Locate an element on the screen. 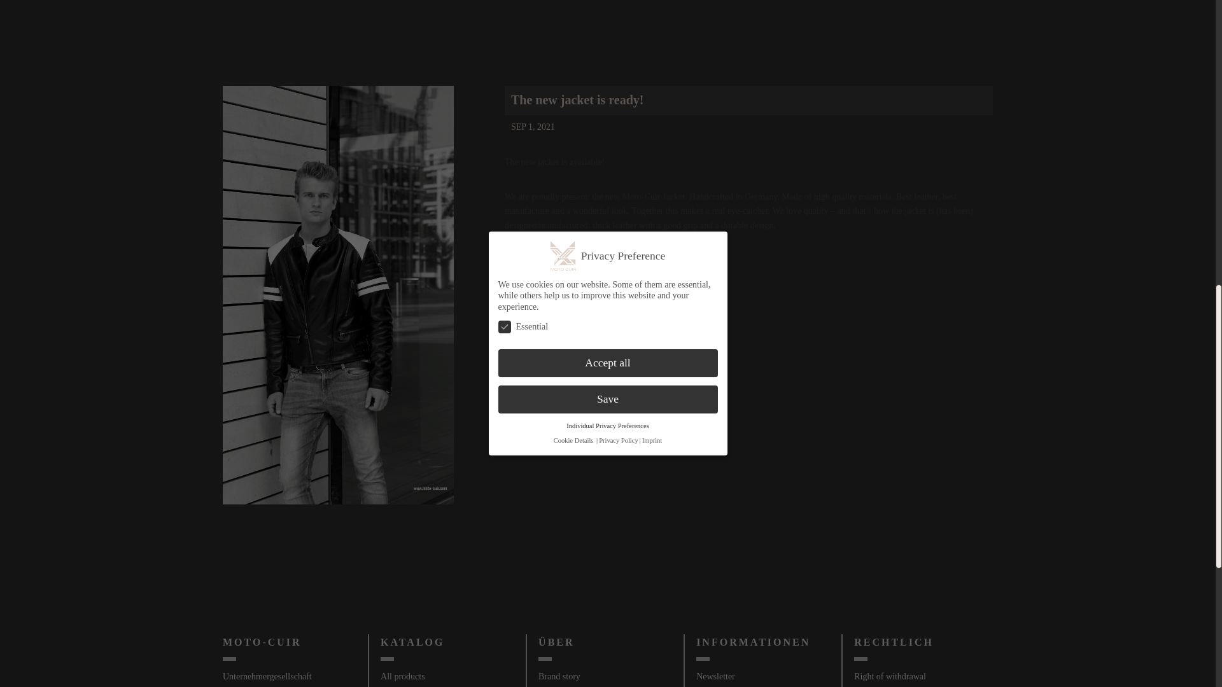  Brand story is located at coordinates (559, 677).